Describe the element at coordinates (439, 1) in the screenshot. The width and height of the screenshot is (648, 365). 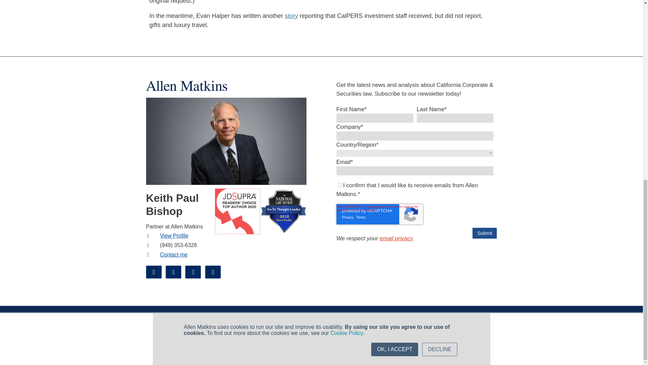
I see `DECLINE` at that location.